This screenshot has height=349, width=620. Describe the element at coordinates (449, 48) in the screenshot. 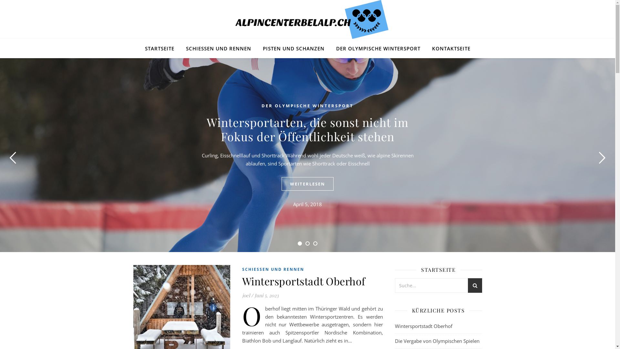

I see `KONTAKTSEITE` at that location.